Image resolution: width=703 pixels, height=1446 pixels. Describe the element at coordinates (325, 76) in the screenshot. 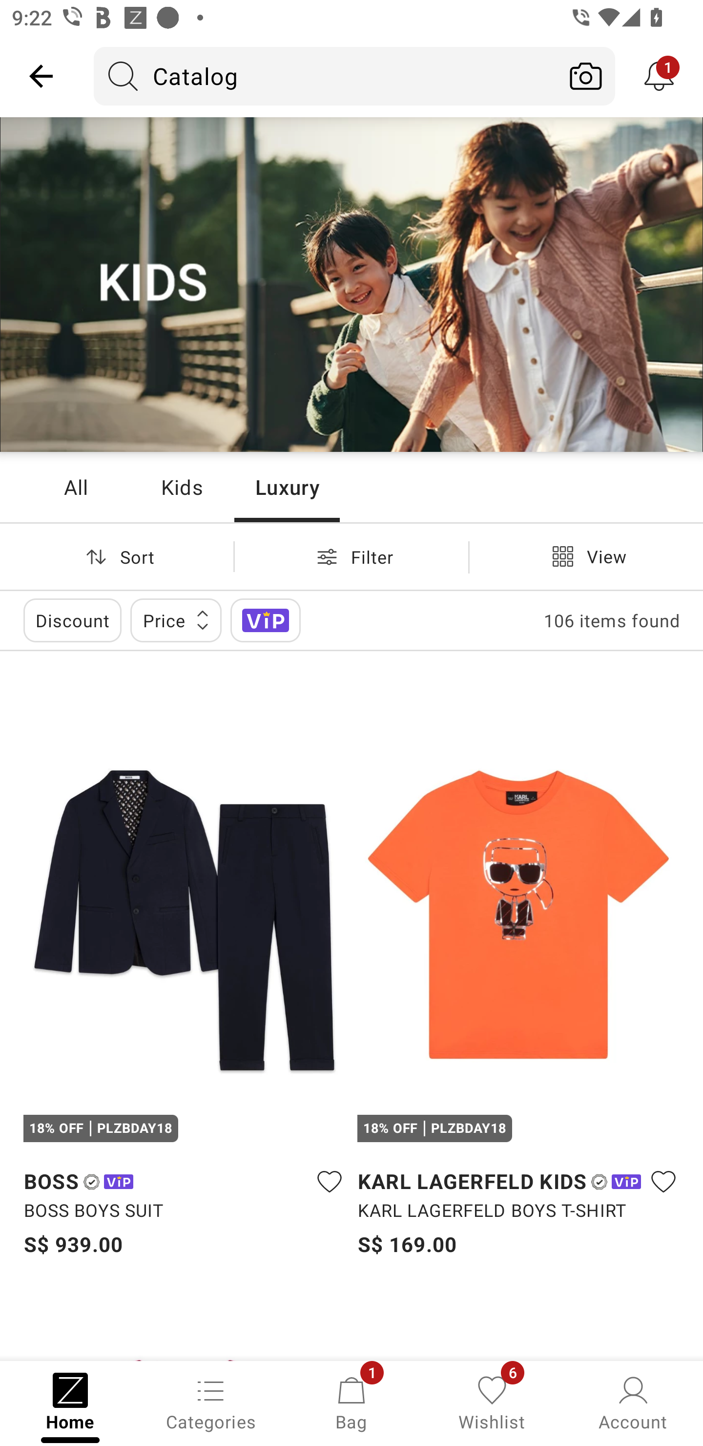

I see `Catalog` at that location.